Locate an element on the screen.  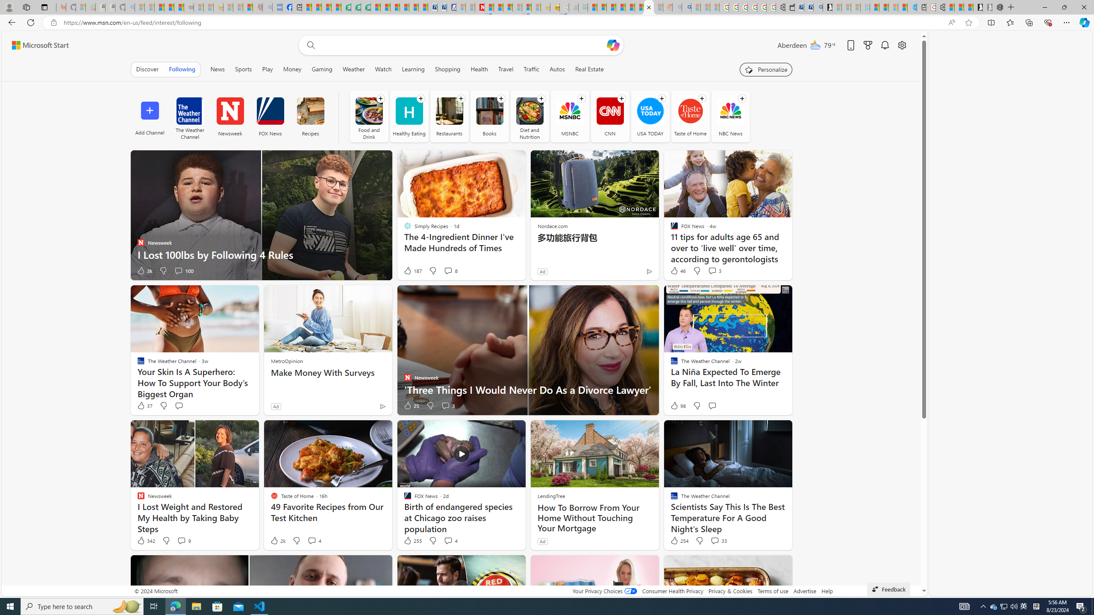
New Report Confirms 2023 Was Record Hot | Watch is located at coordinates (179, 7).